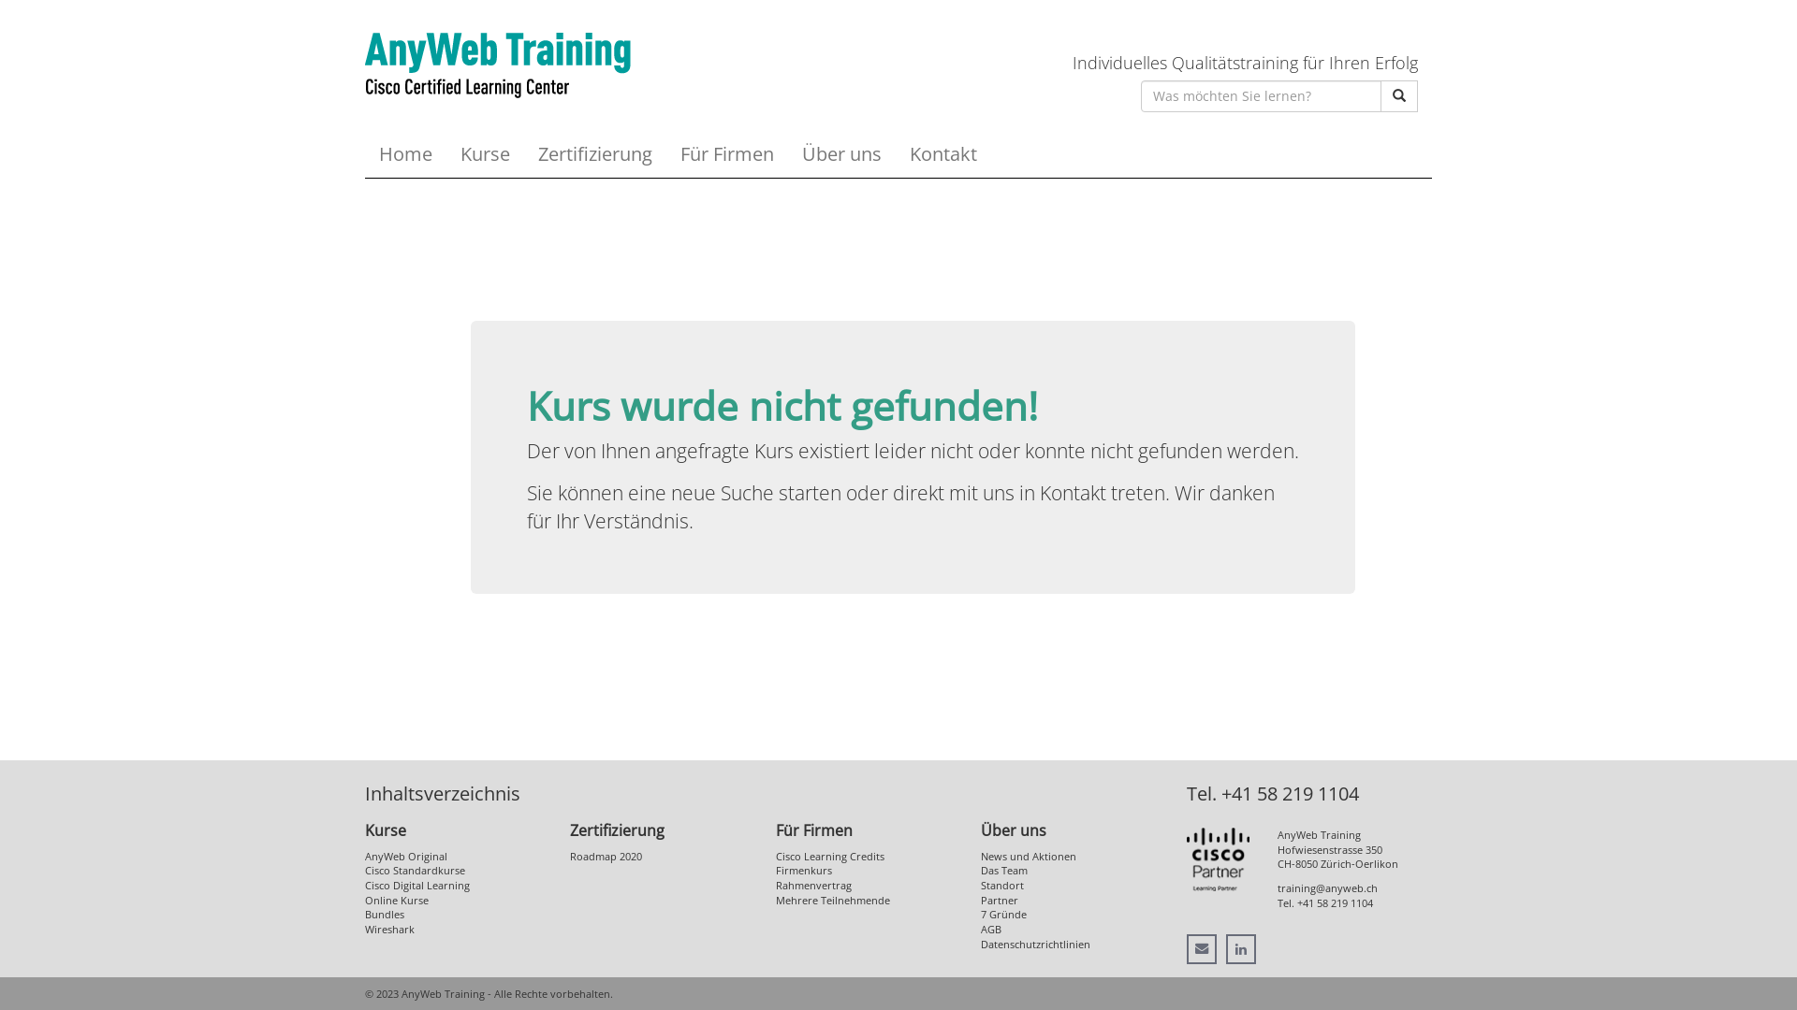  Describe the element at coordinates (1290, 793) in the screenshot. I see `+41 58 219 1104` at that location.